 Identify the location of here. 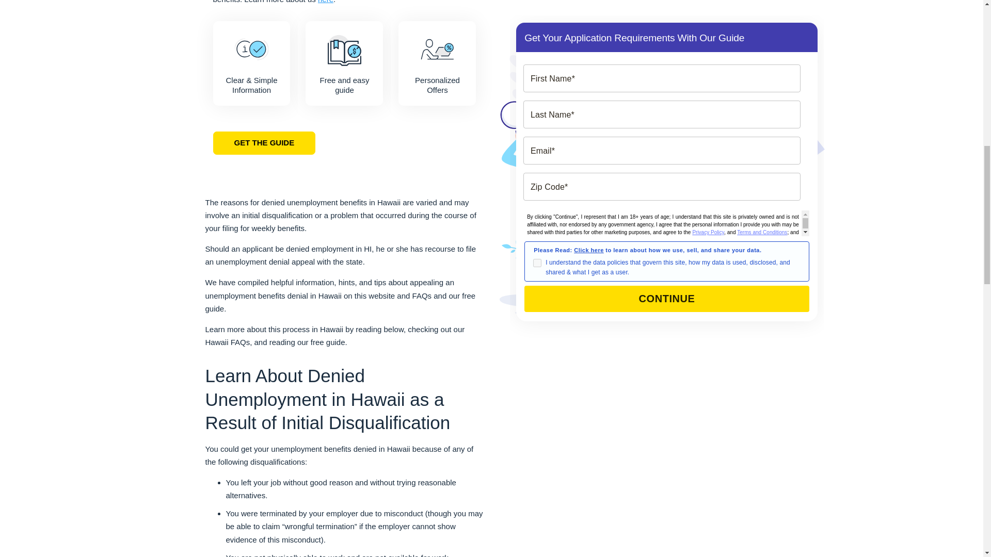
(325, 2).